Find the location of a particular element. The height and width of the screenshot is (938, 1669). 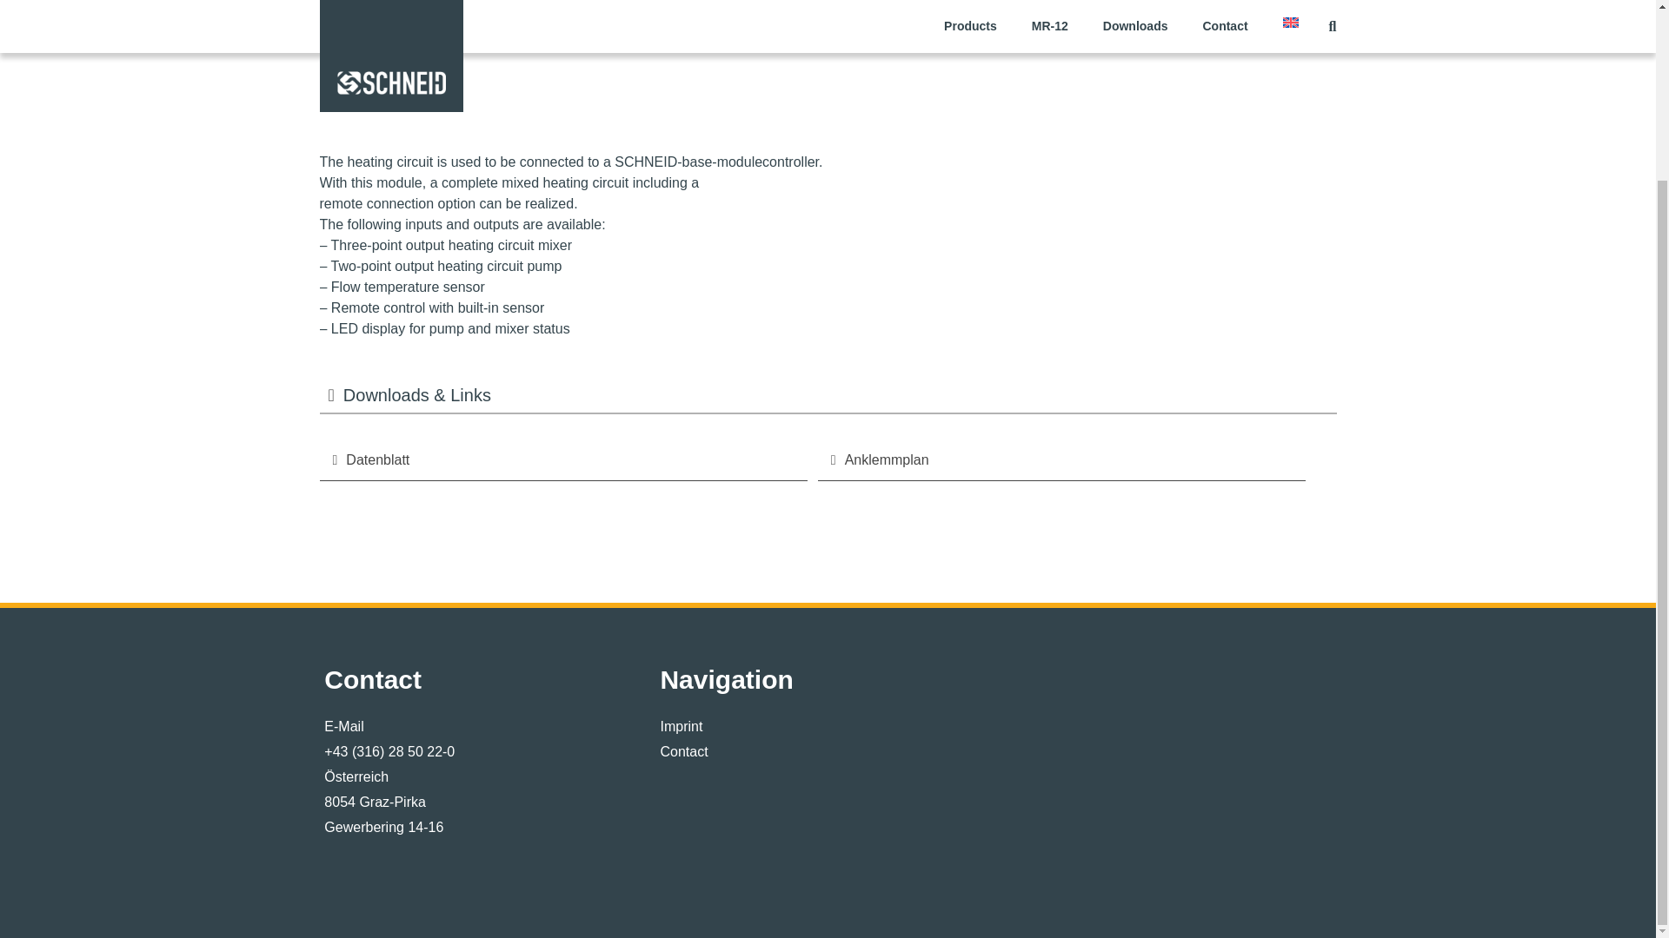

Contact is located at coordinates (827, 752).